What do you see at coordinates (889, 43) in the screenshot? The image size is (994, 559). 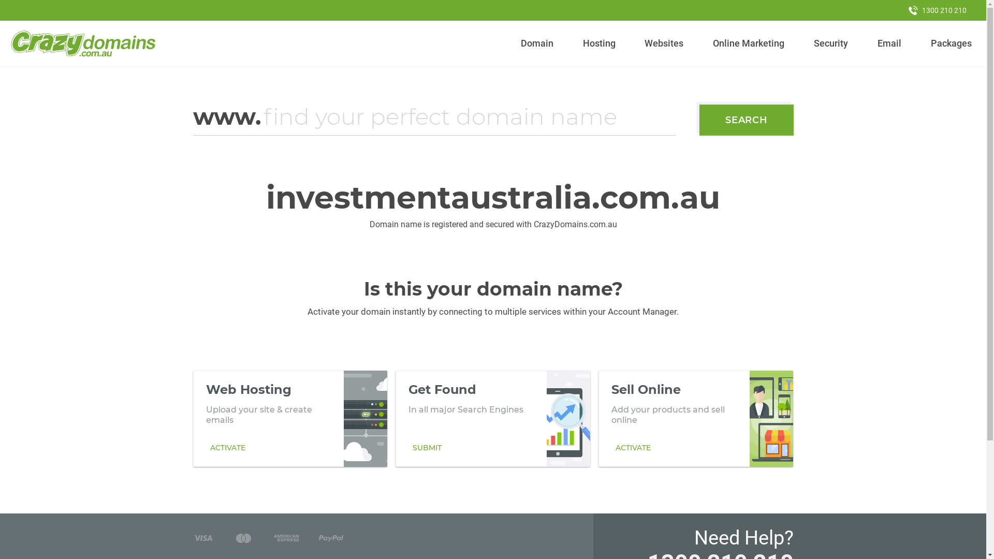 I see `Email` at bounding box center [889, 43].